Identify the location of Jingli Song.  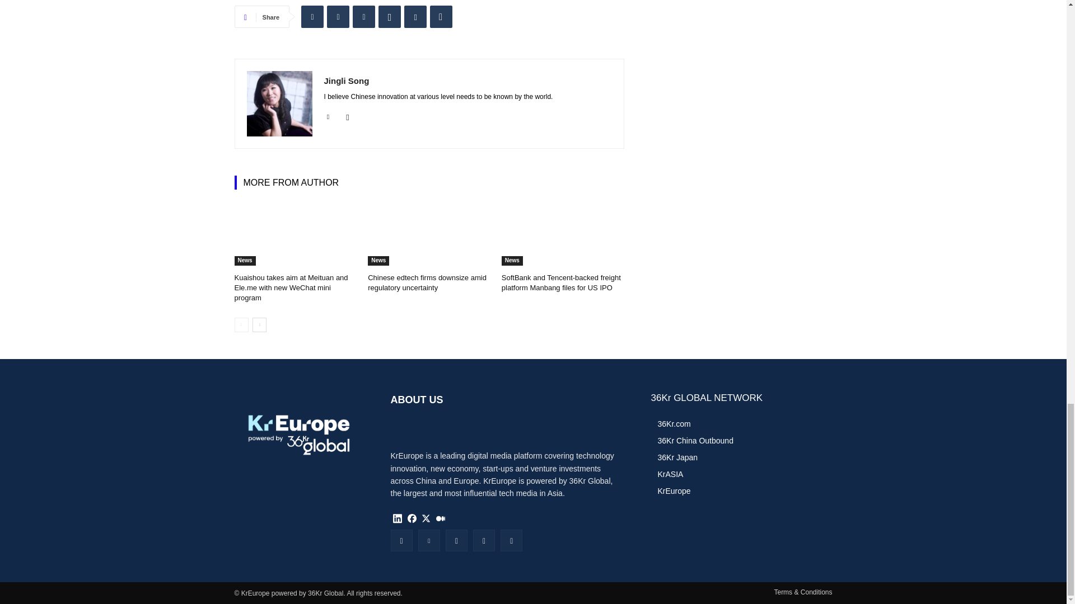
(279, 104).